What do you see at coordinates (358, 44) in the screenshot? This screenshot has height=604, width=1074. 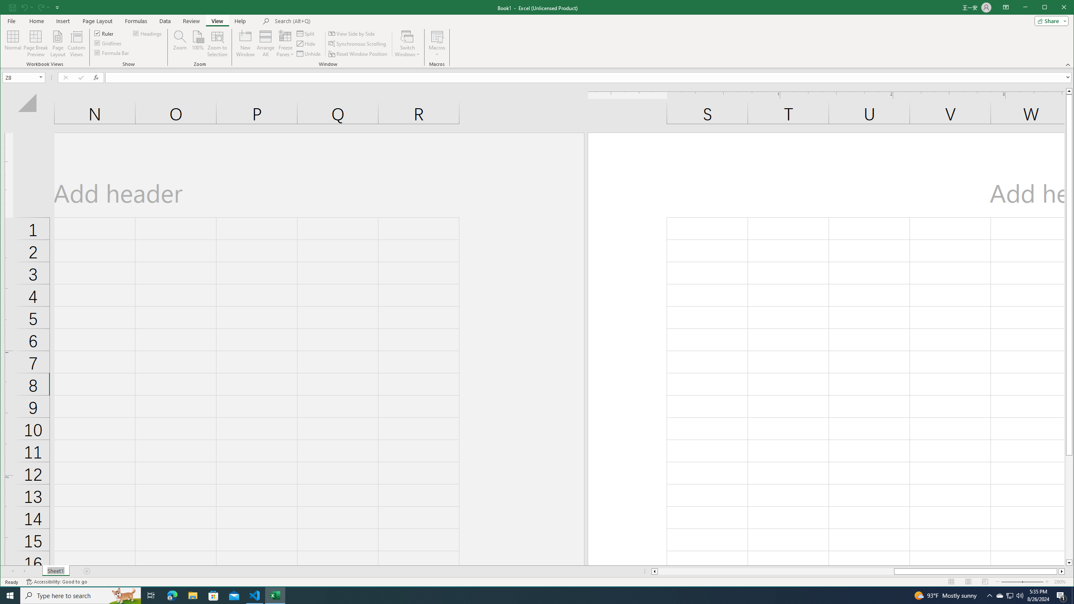 I see `Synchronous Scrolling` at bounding box center [358, 44].